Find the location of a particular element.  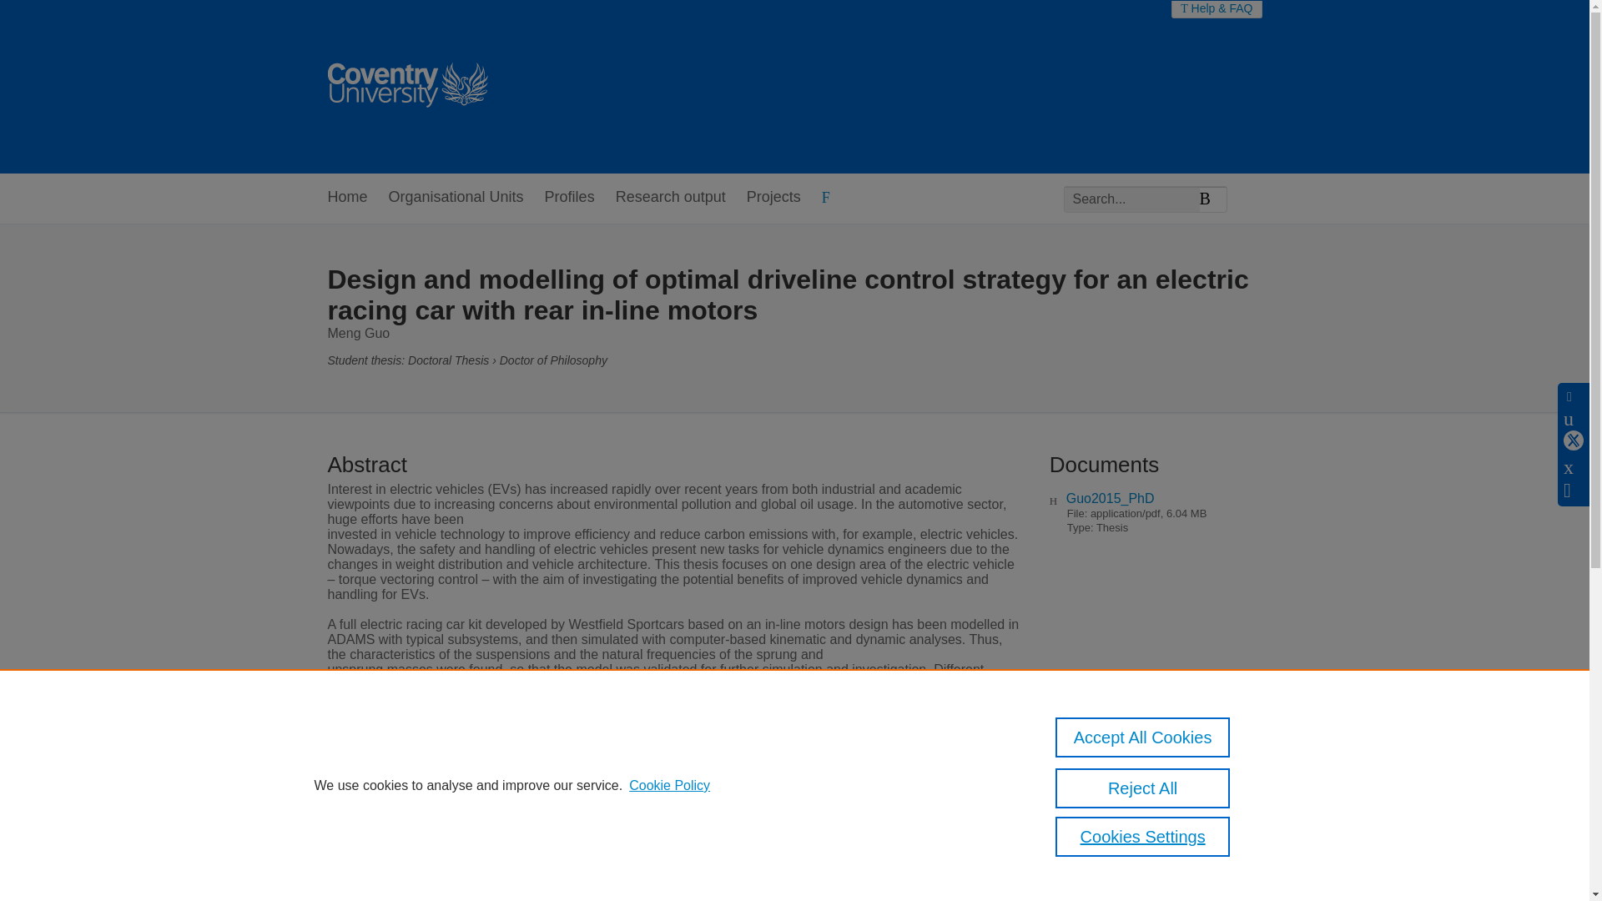

Cookies Settings is located at coordinates (1143, 836).